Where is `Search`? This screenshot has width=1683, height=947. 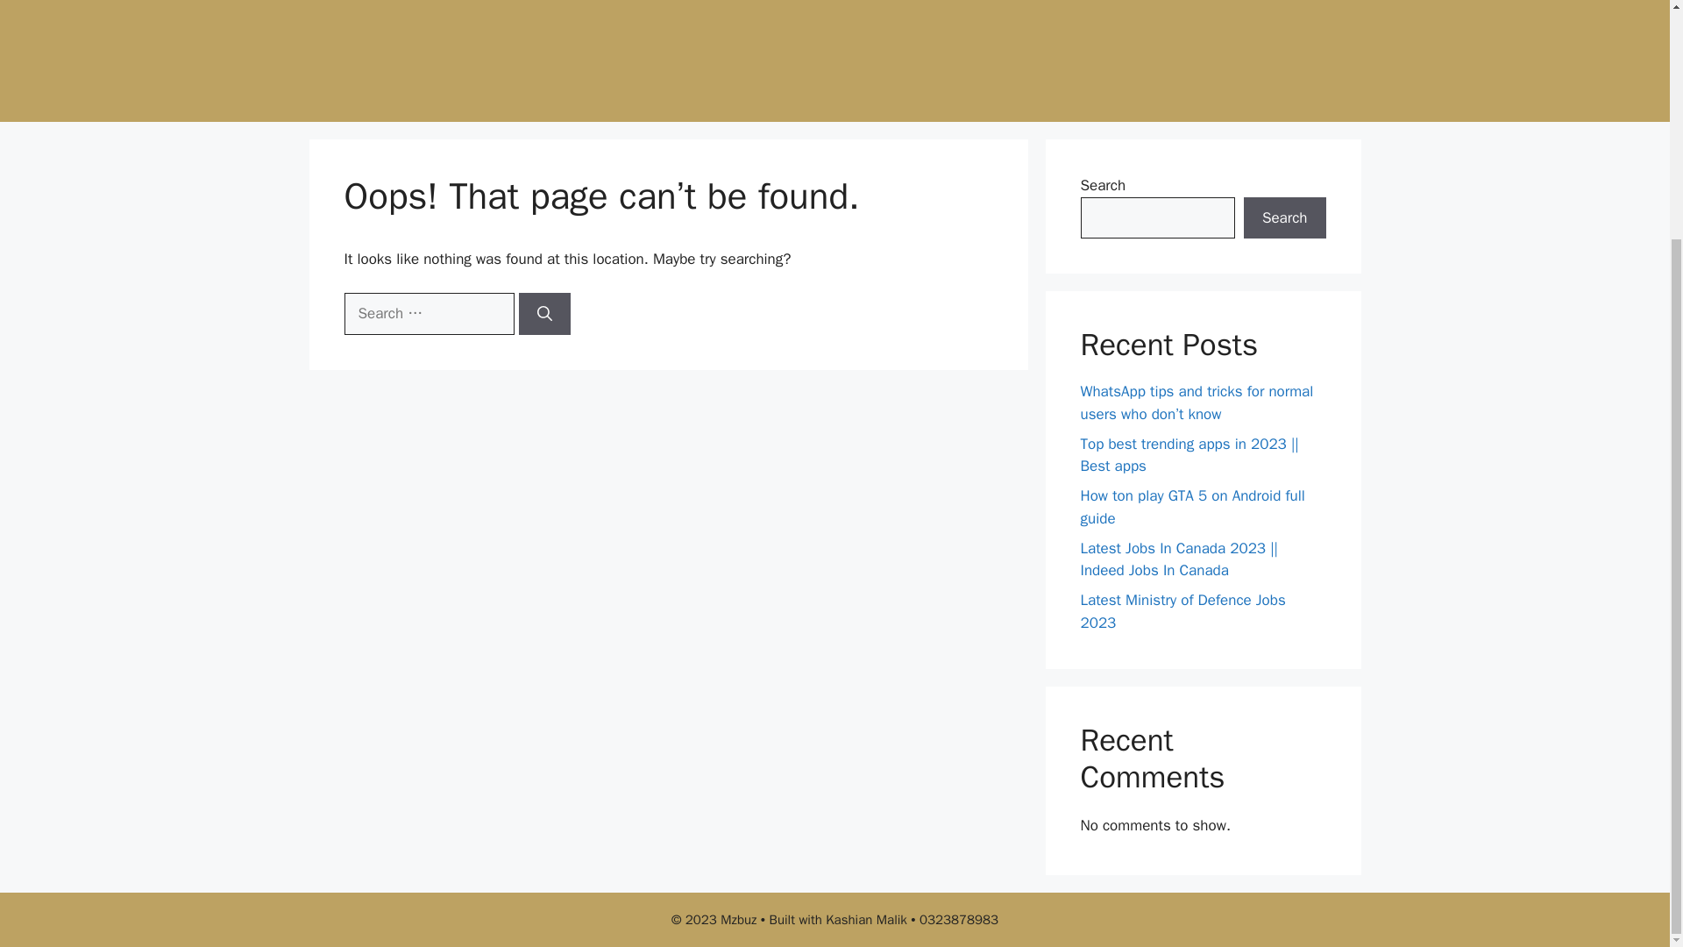
Search is located at coordinates (1284, 217).